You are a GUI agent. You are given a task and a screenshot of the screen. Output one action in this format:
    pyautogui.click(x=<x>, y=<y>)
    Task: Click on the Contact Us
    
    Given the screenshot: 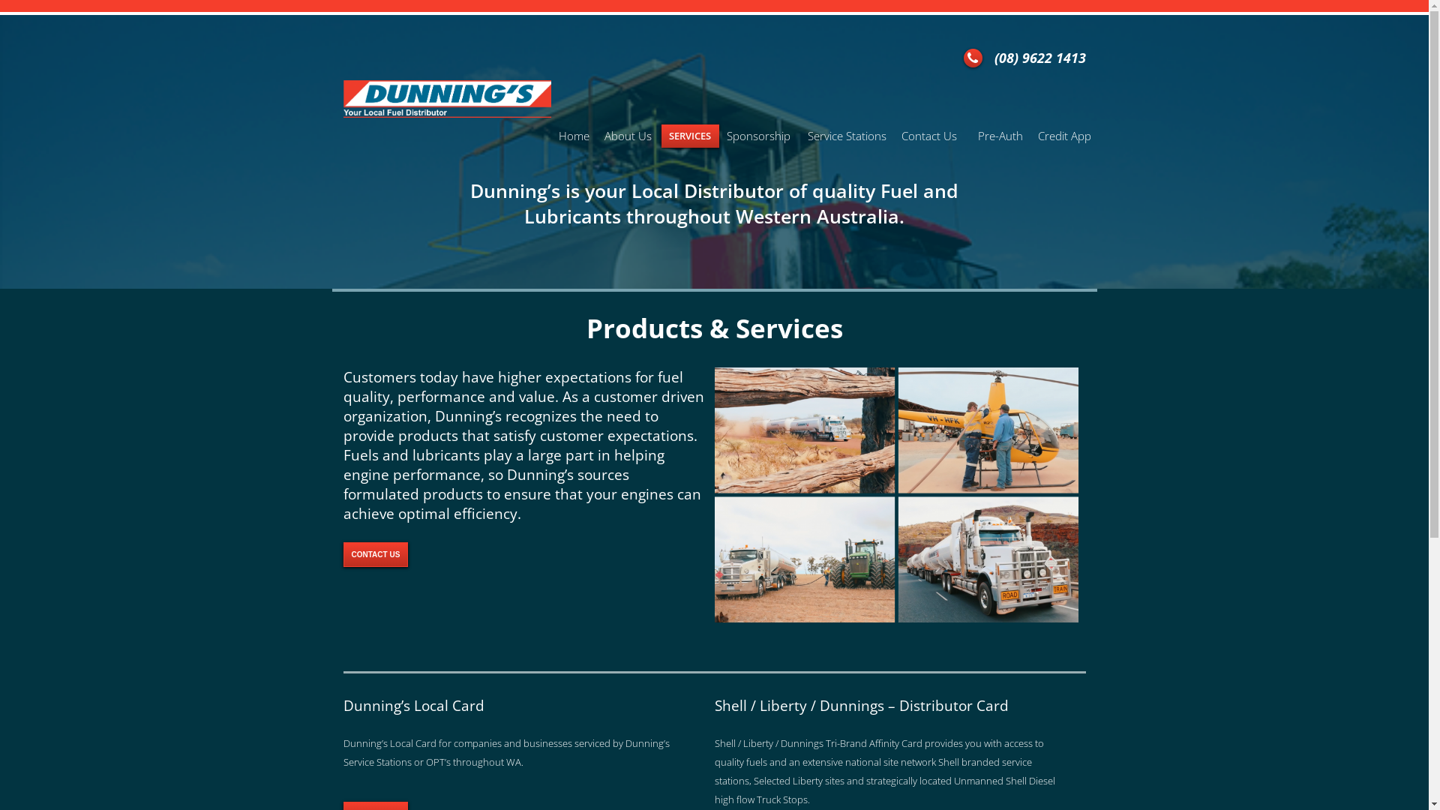 What is the action you would take?
    pyautogui.click(x=932, y=136)
    